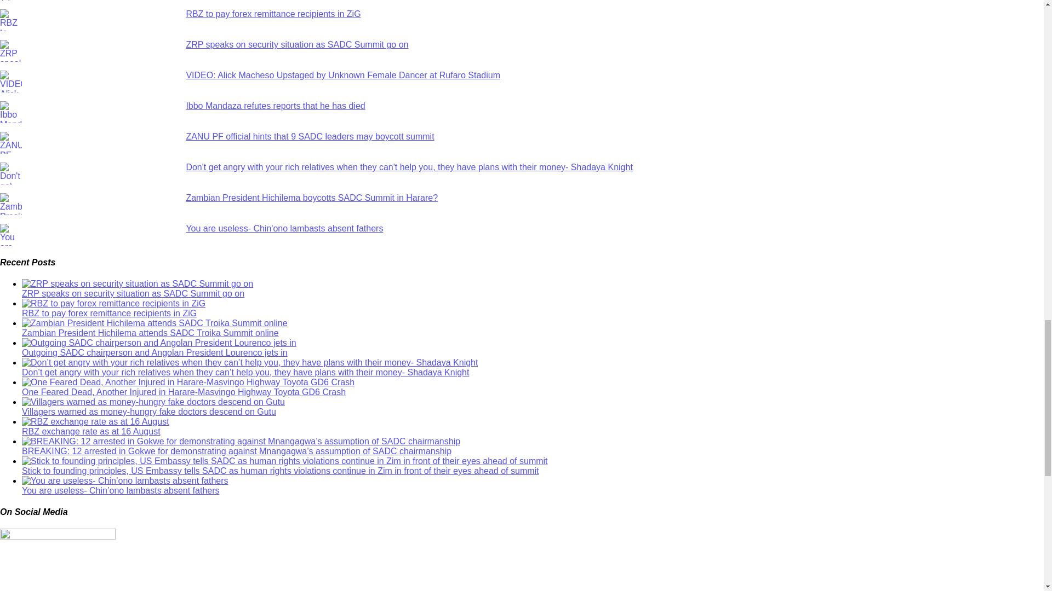 The image size is (1052, 591). Describe the element at coordinates (297, 44) in the screenshot. I see `ZRP speaks on security situation as SADC Summit go on` at that location.